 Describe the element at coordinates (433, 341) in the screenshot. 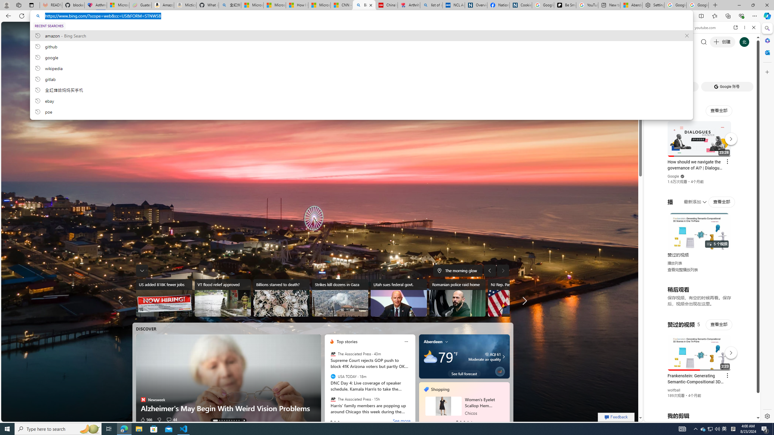

I see `Aberdeen` at that location.